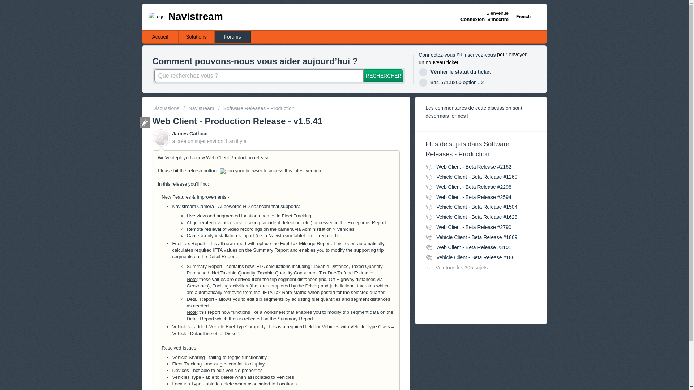  What do you see at coordinates (204, 229) in the screenshot?
I see `Remote retrieval` at bounding box center [204, 229].